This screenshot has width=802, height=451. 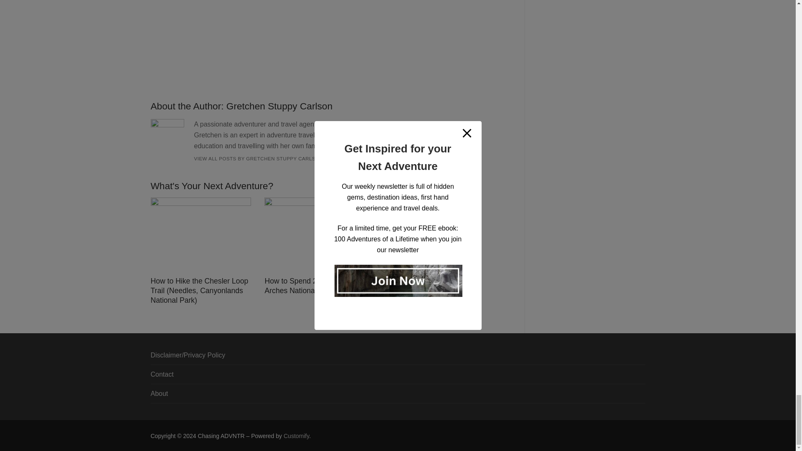 What do you see at coordinates (258, 158) in the screenshot?
I see `VIEW ALL POSTS BY GRETCHEN STUPPY CARLSON` at bounding box center [258, 158].